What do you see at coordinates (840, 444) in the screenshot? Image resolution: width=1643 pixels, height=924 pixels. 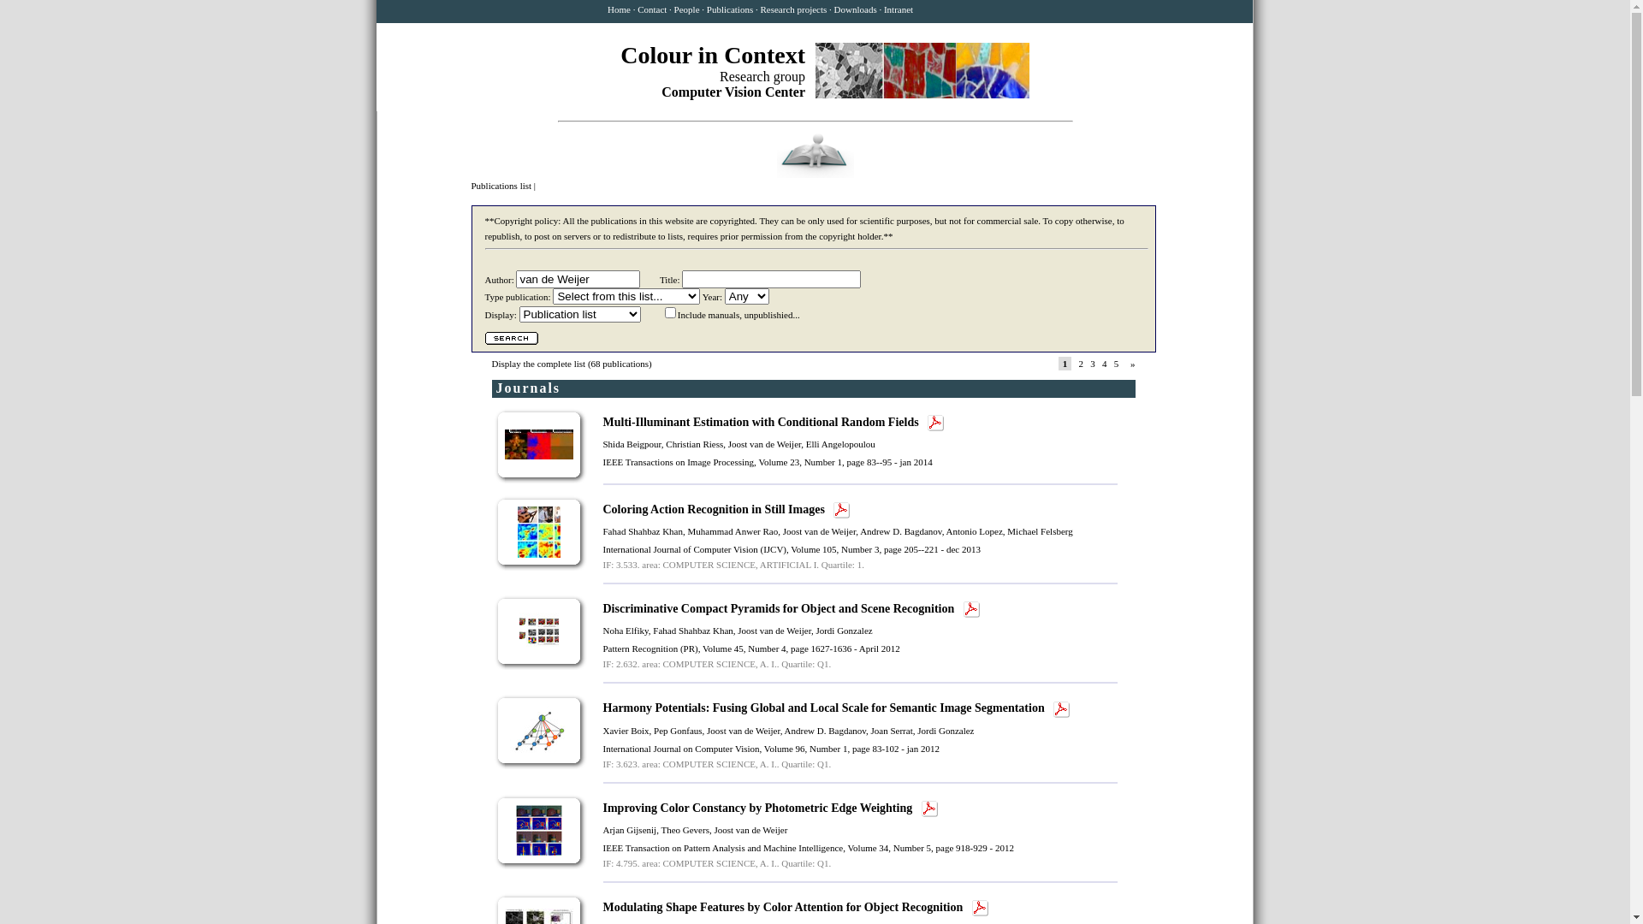 I see `Elli Angelopoulou` at bounding box center [840, 444].